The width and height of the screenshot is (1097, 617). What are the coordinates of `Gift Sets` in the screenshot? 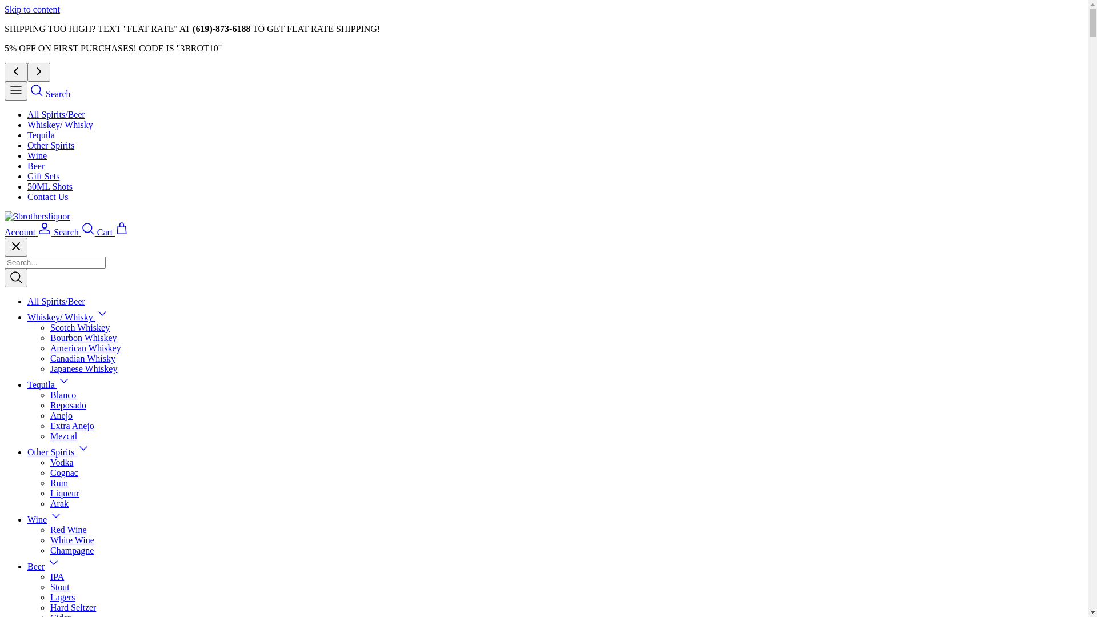 It's located at (43, 176).